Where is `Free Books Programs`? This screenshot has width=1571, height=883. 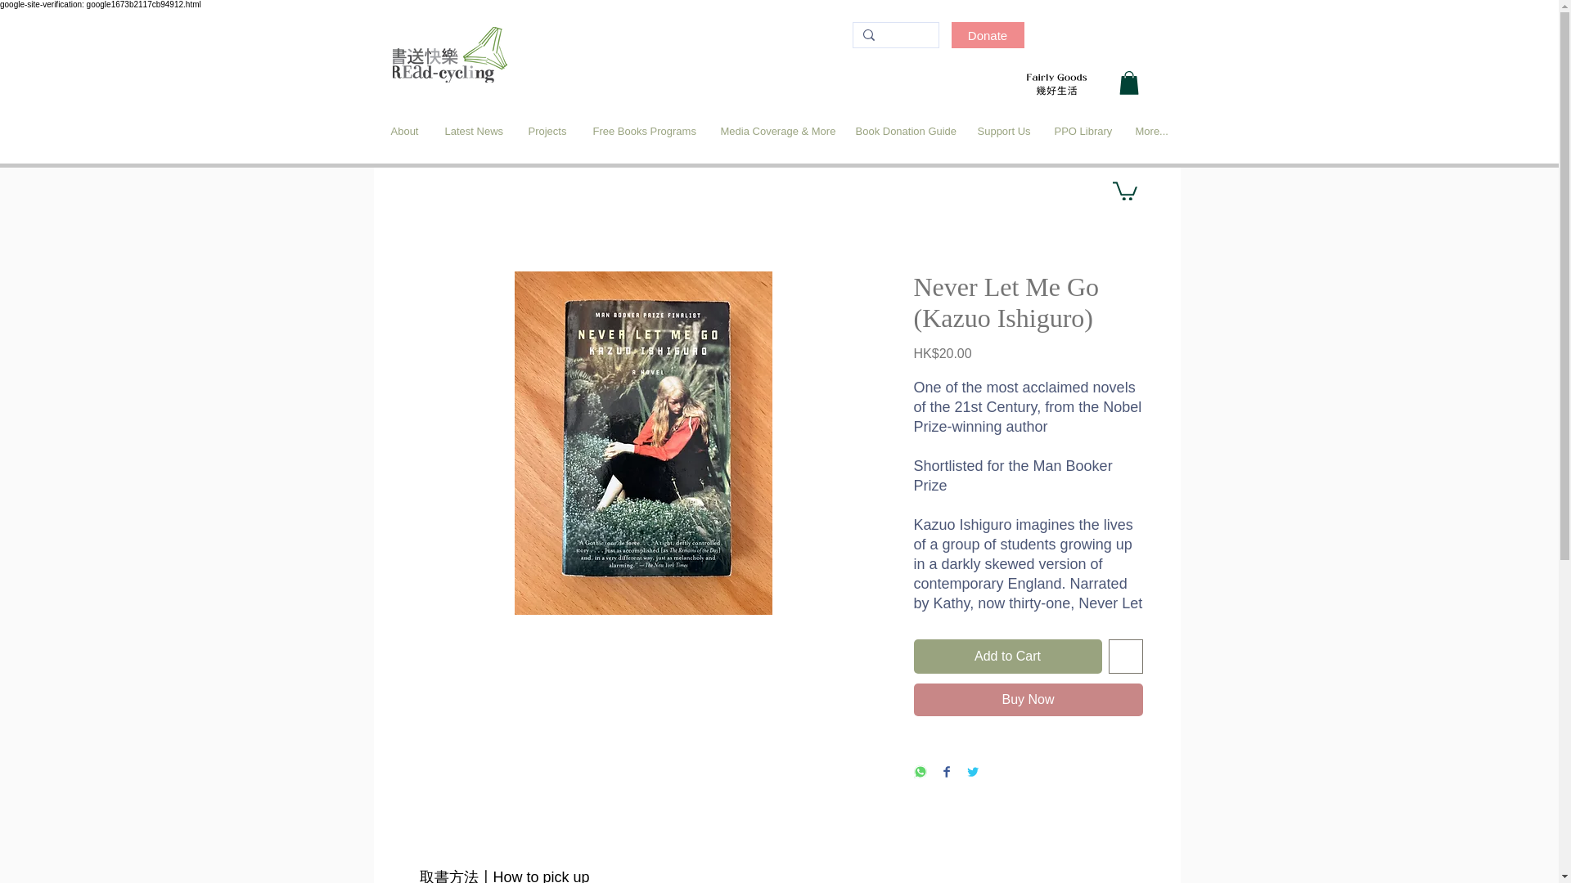 Free Books Programs is located at coordinates (645, 131).